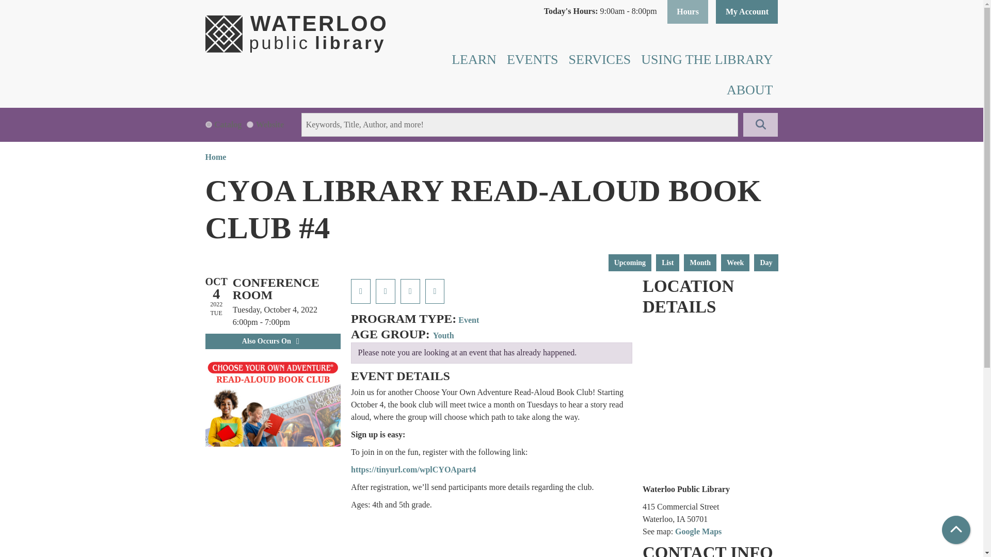  I want to click on on, so click(250, 124).